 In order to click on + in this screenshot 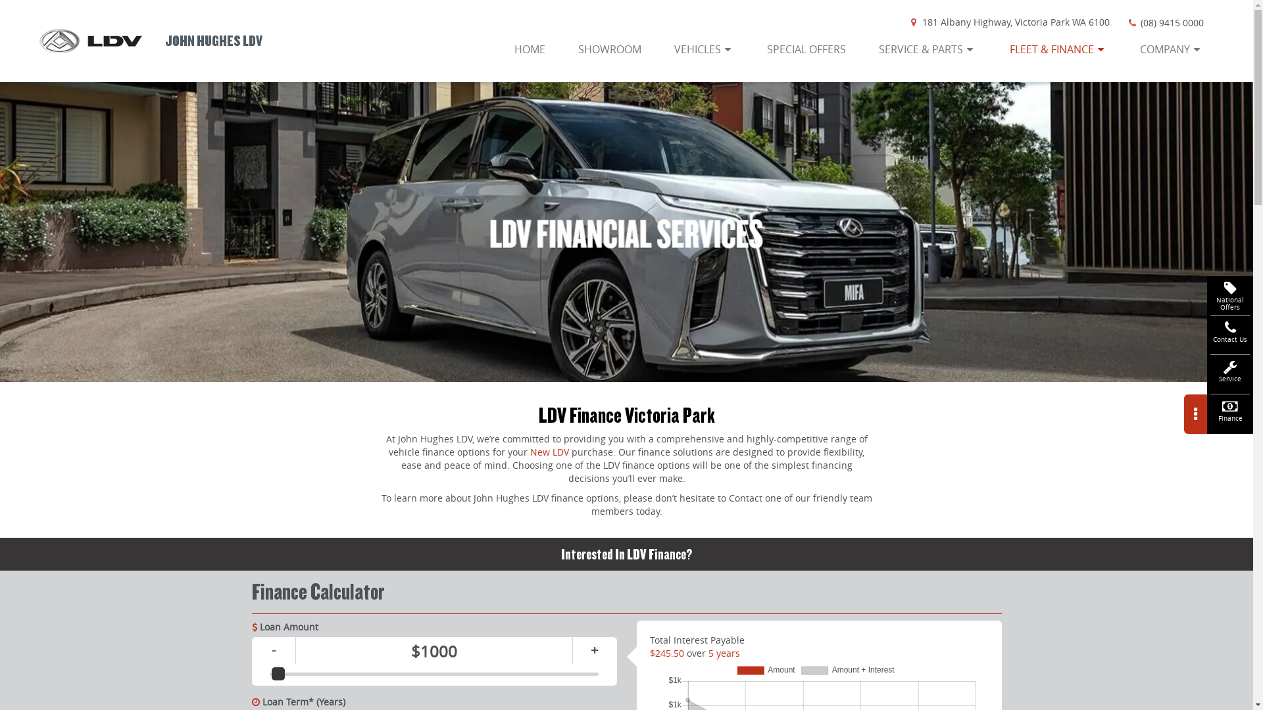, I will do `click(595, 651)`.